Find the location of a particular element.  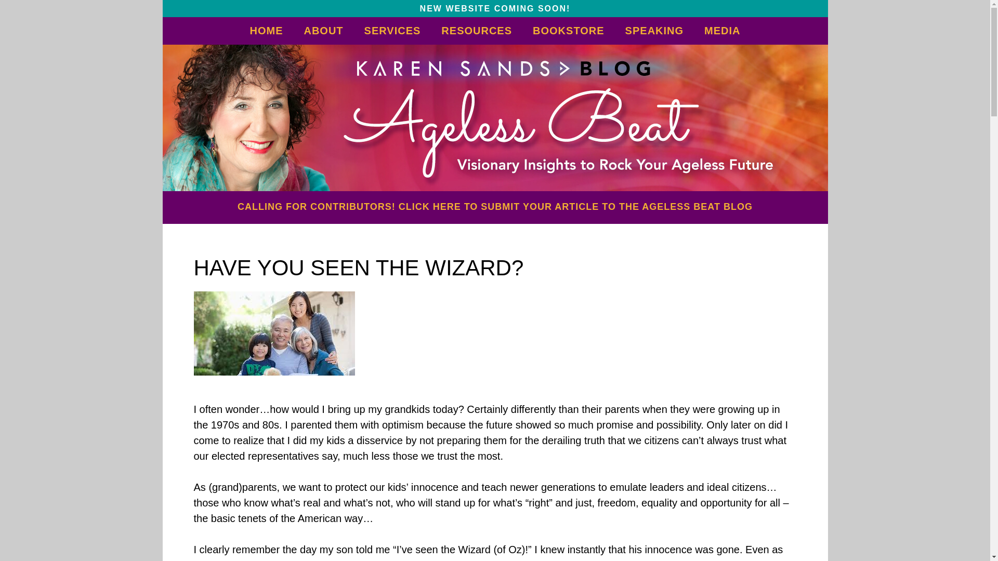

HOME is located at coordinates (266, 30).